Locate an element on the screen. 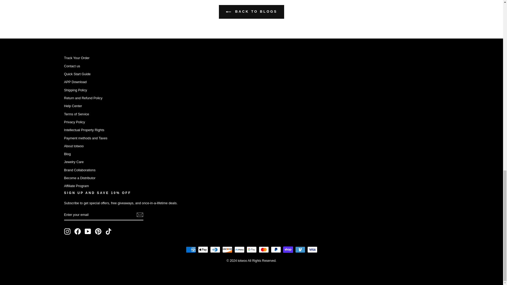 The image size is (507, 285). totwoo  on TikTok is located at coordinates (108, 231).